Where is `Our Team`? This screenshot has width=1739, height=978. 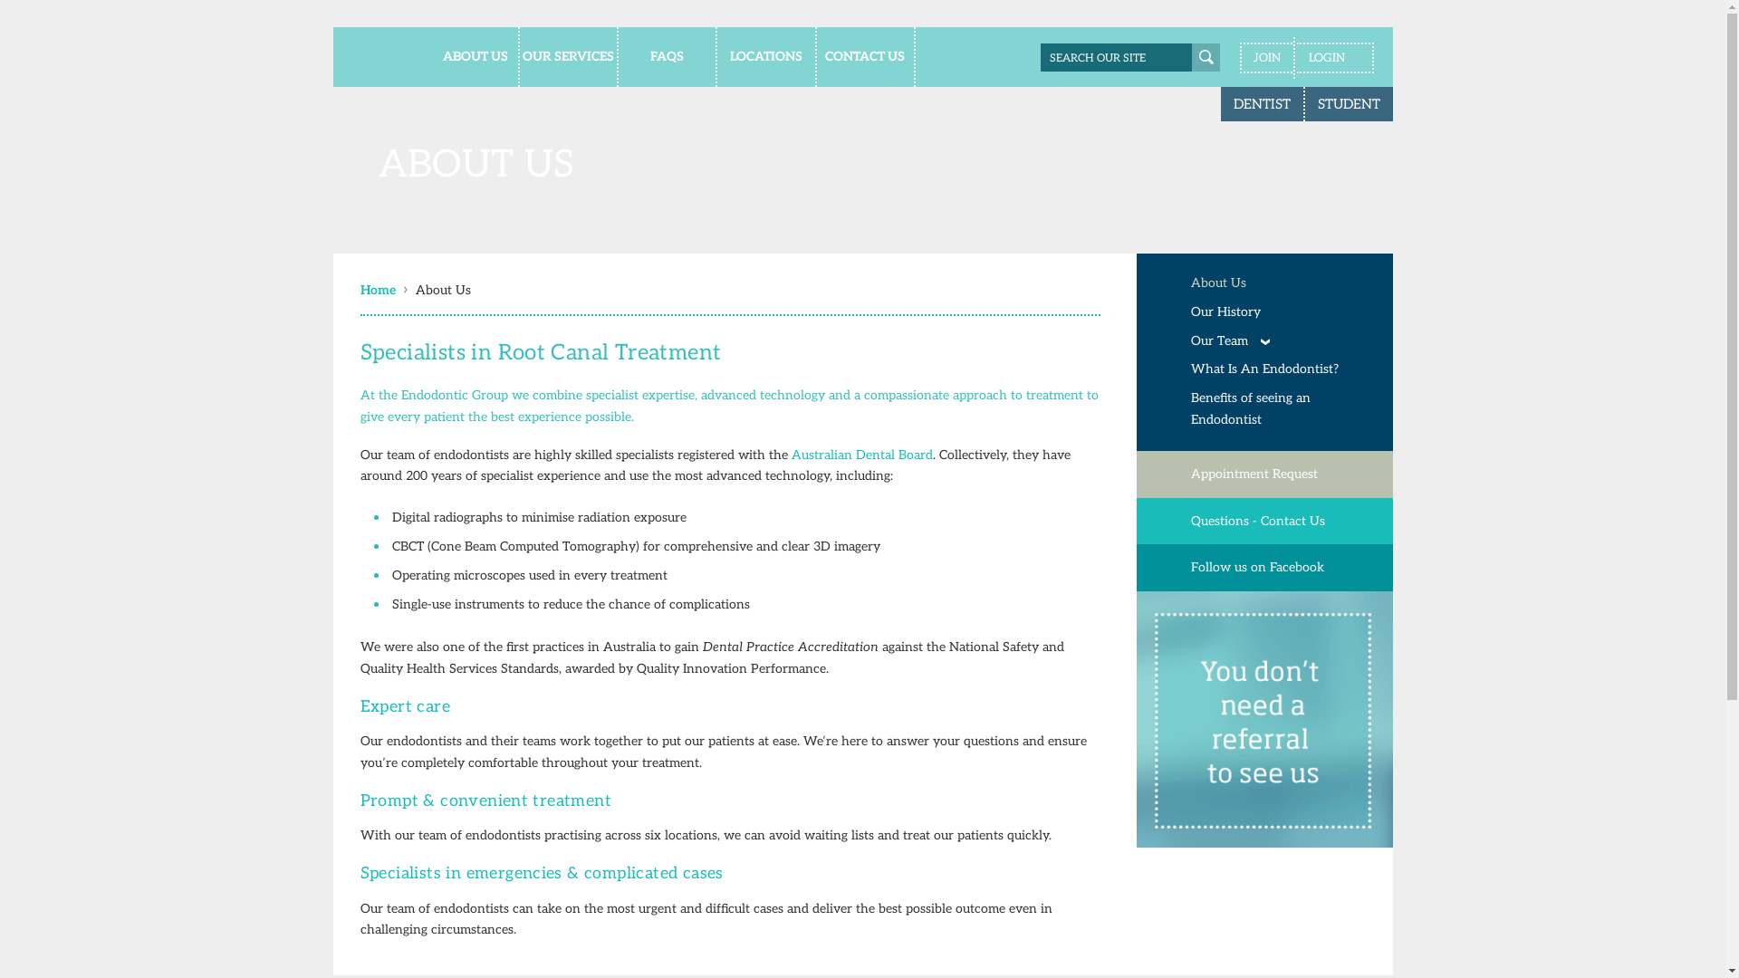 Our Team is located at coordinates (1281, 341).